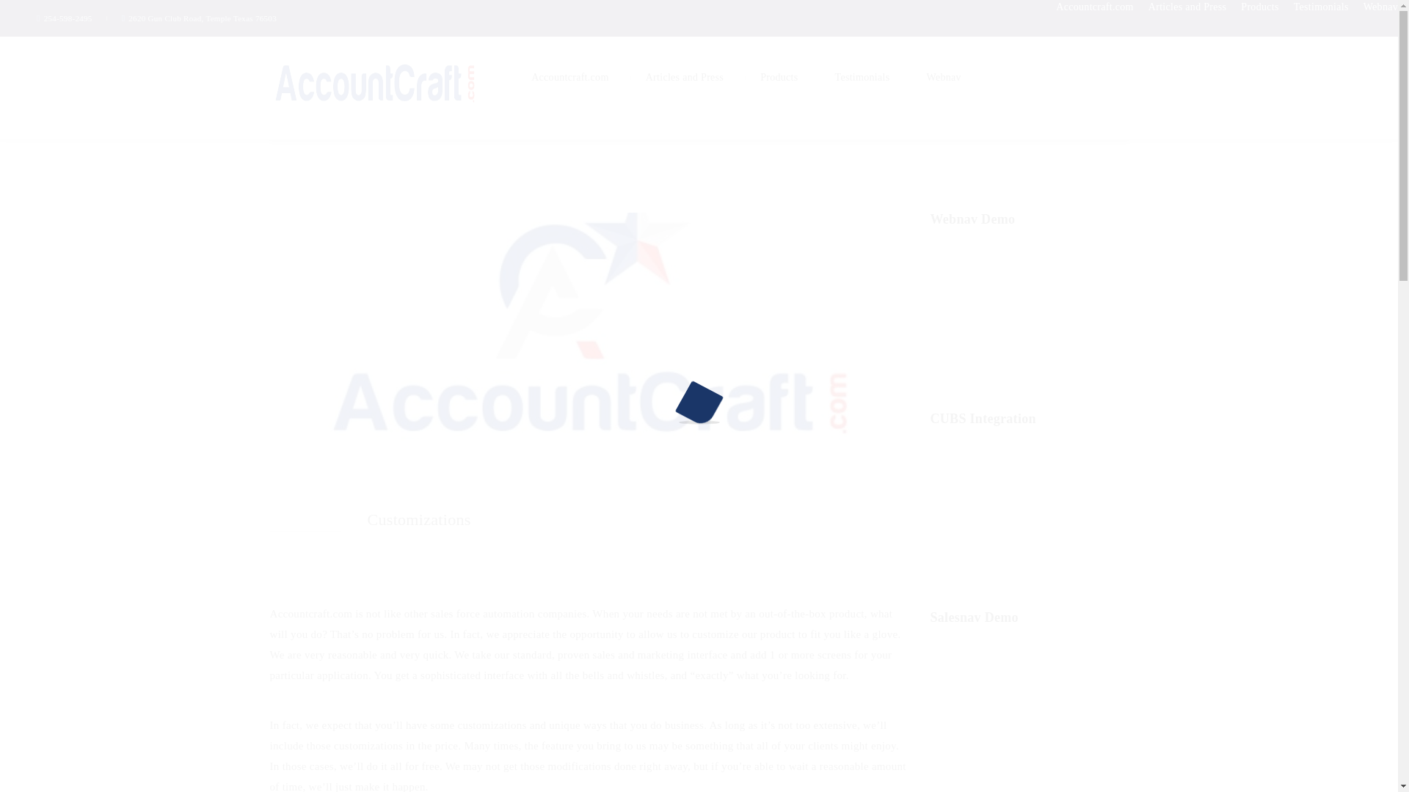  What do you see at coordinates (202, 18) in the screenshot?
I see `2620 Gun Club Road, Temple Texas 76503` at bounding box center [202, 18].